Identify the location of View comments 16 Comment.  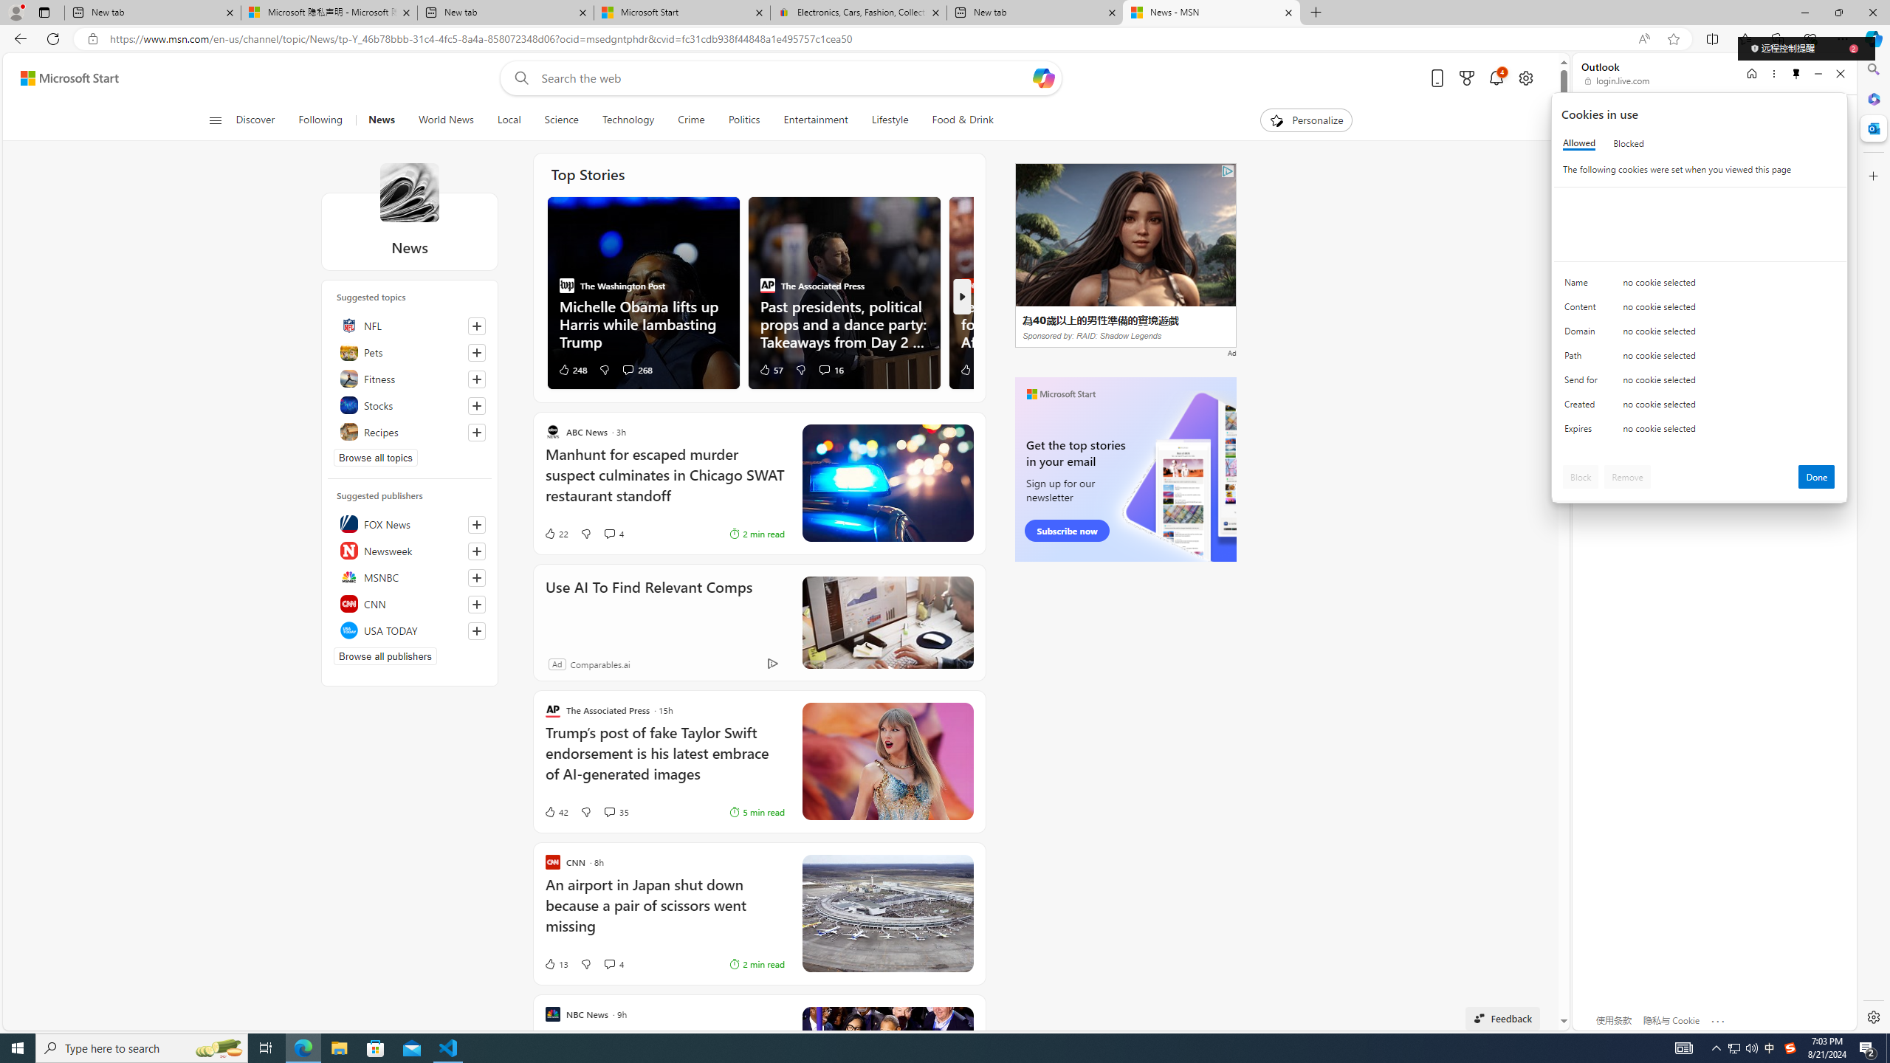
(831, 369).